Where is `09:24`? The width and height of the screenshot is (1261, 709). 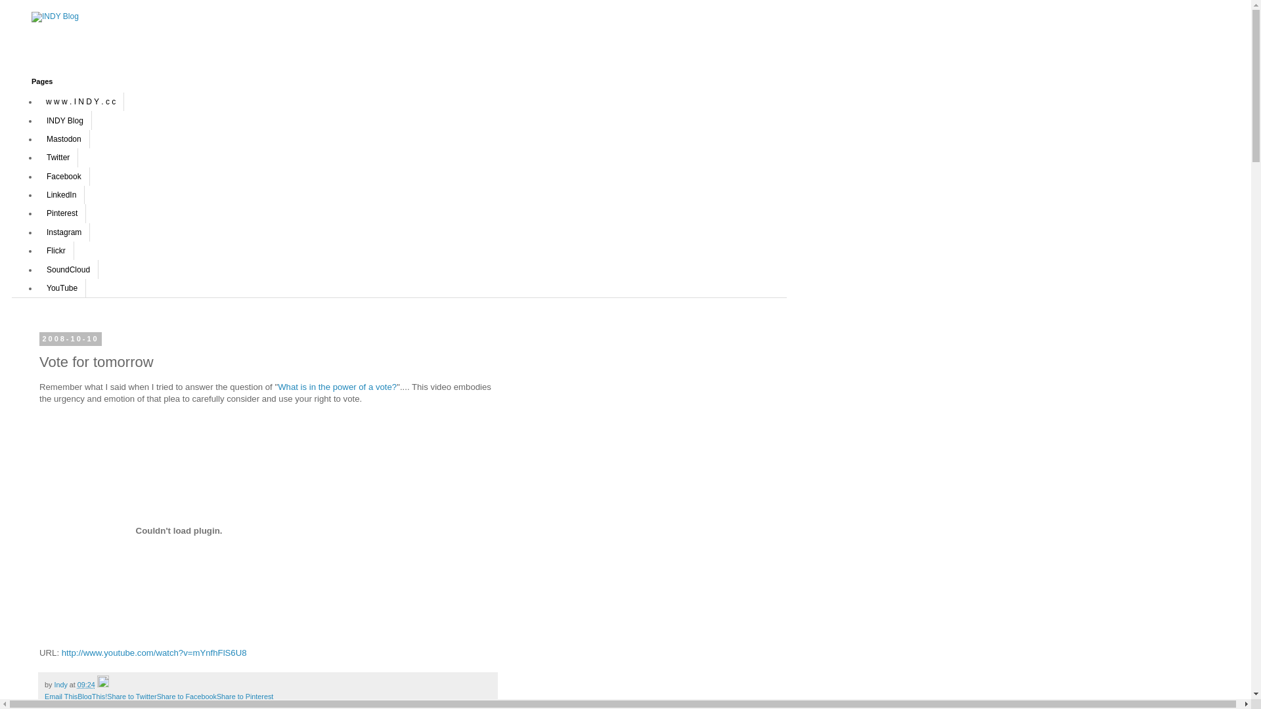
09:24 is located at coordinates (87, 685).